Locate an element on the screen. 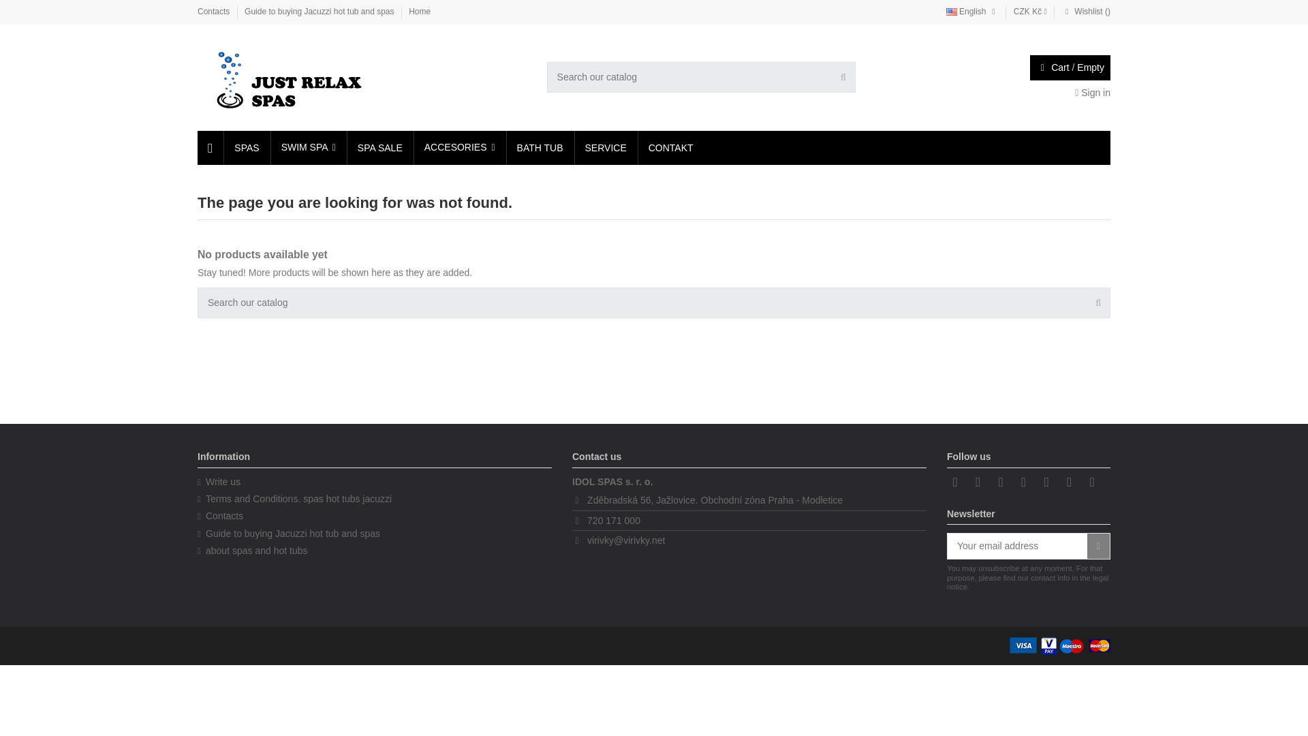 This screenshot has width=1308, height=736. SPA SALE is located at coordinates (379, 147).